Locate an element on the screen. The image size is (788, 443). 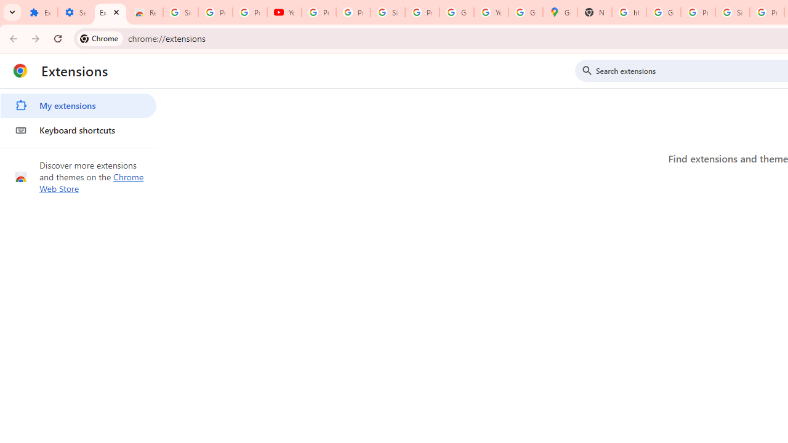
Extensions is located at coordinates (111, 12).